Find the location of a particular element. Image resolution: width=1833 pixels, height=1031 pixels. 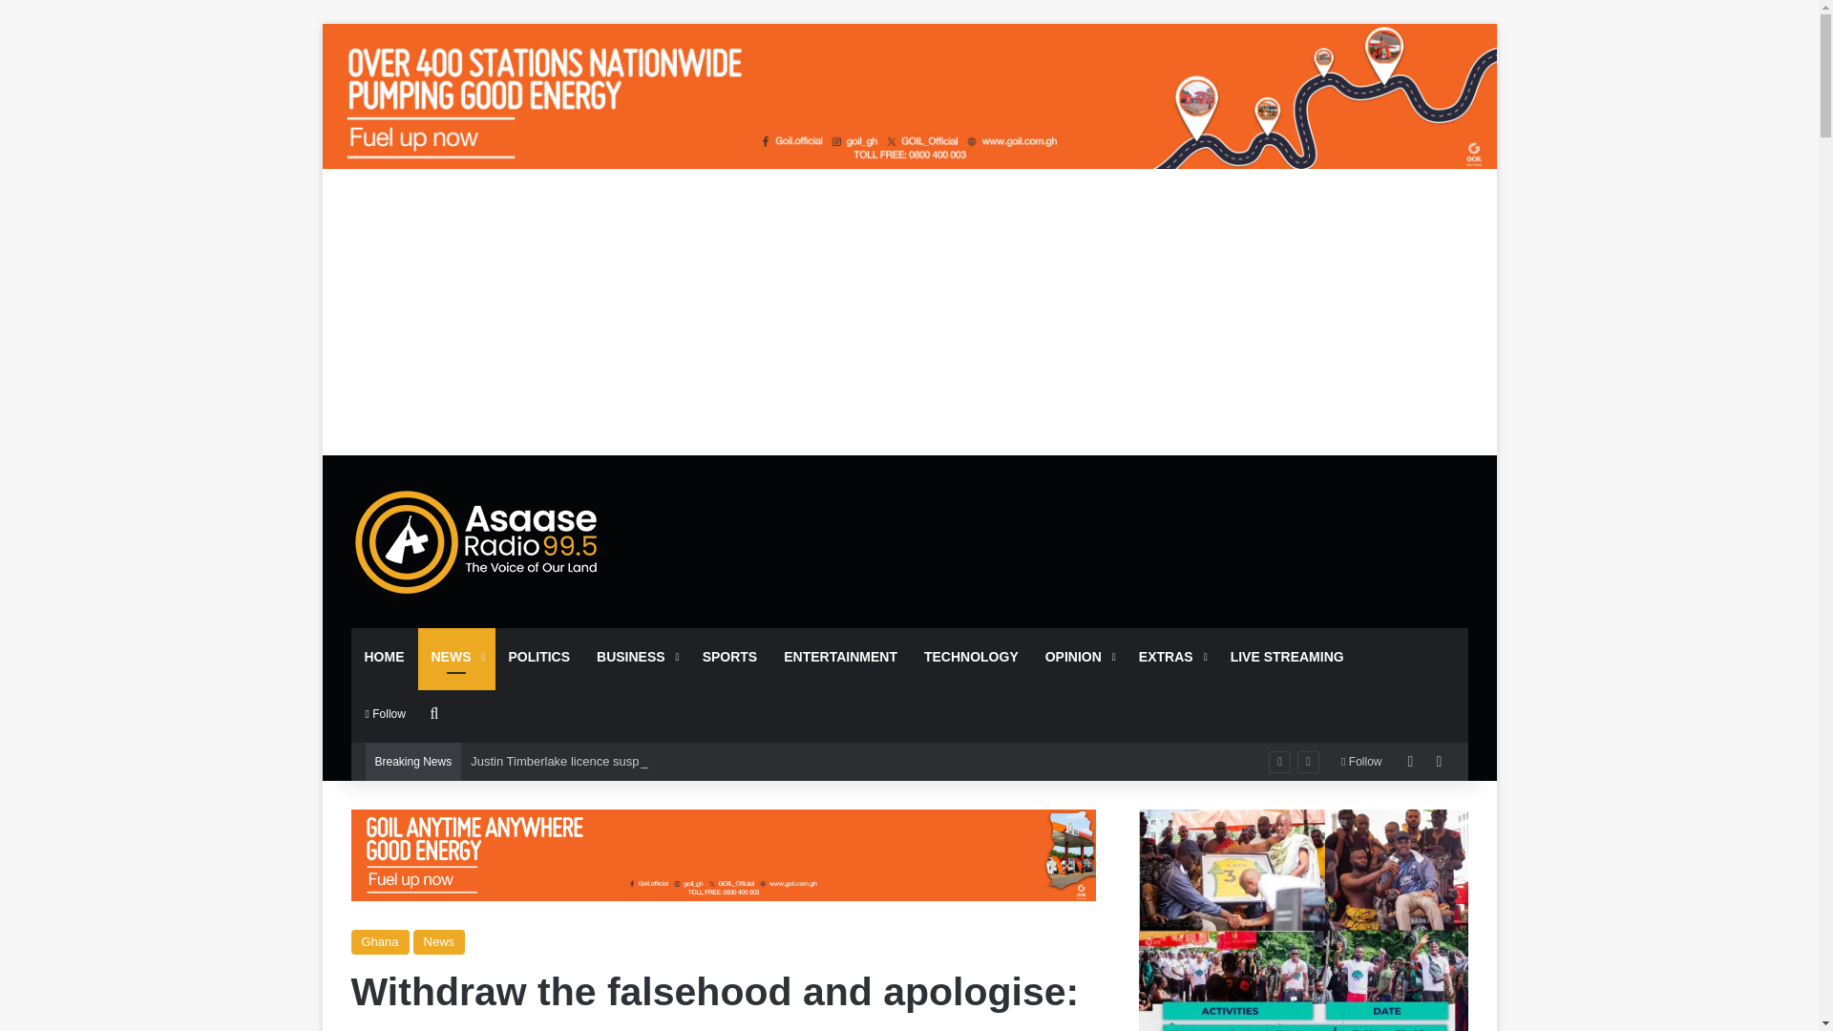

NEWS is located at coordinates (456, 657).